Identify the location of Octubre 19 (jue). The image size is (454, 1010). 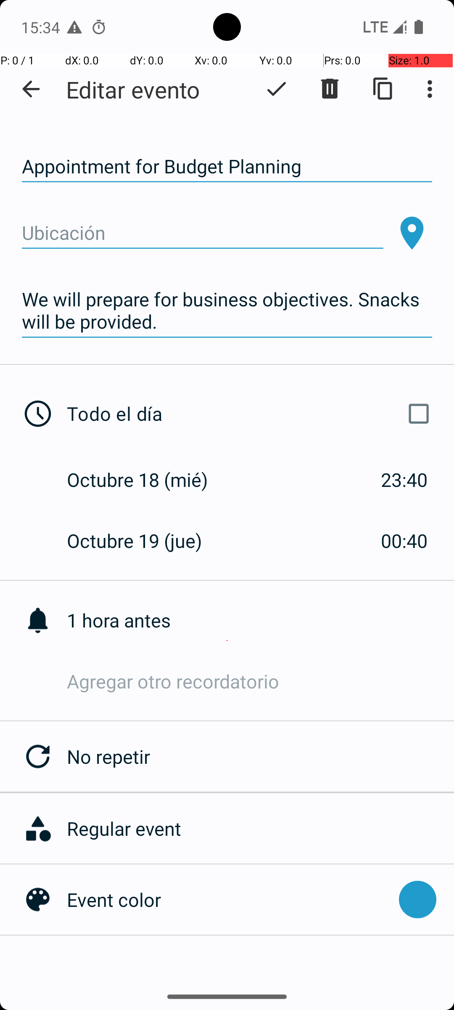
(143, 540).